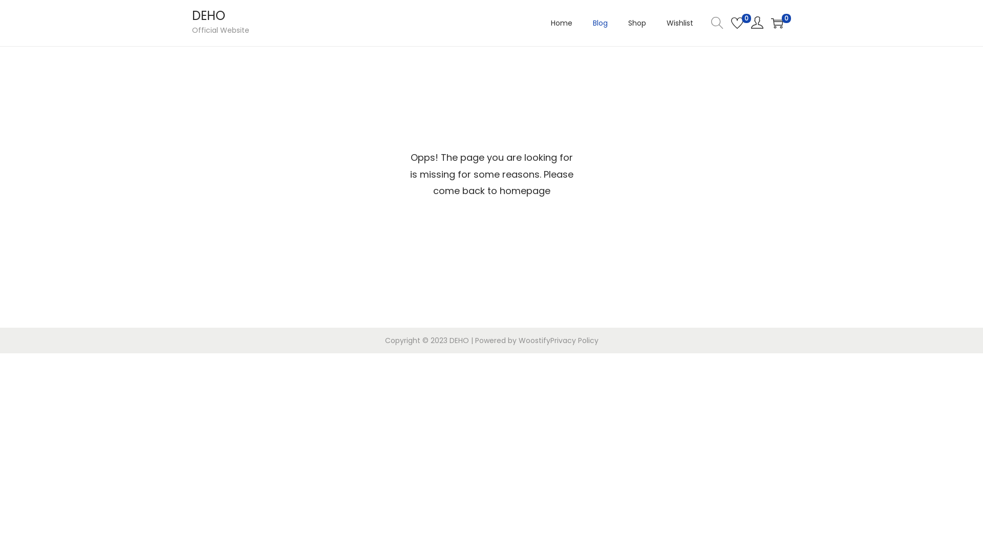  I want to click on 0, so click(777, 23).